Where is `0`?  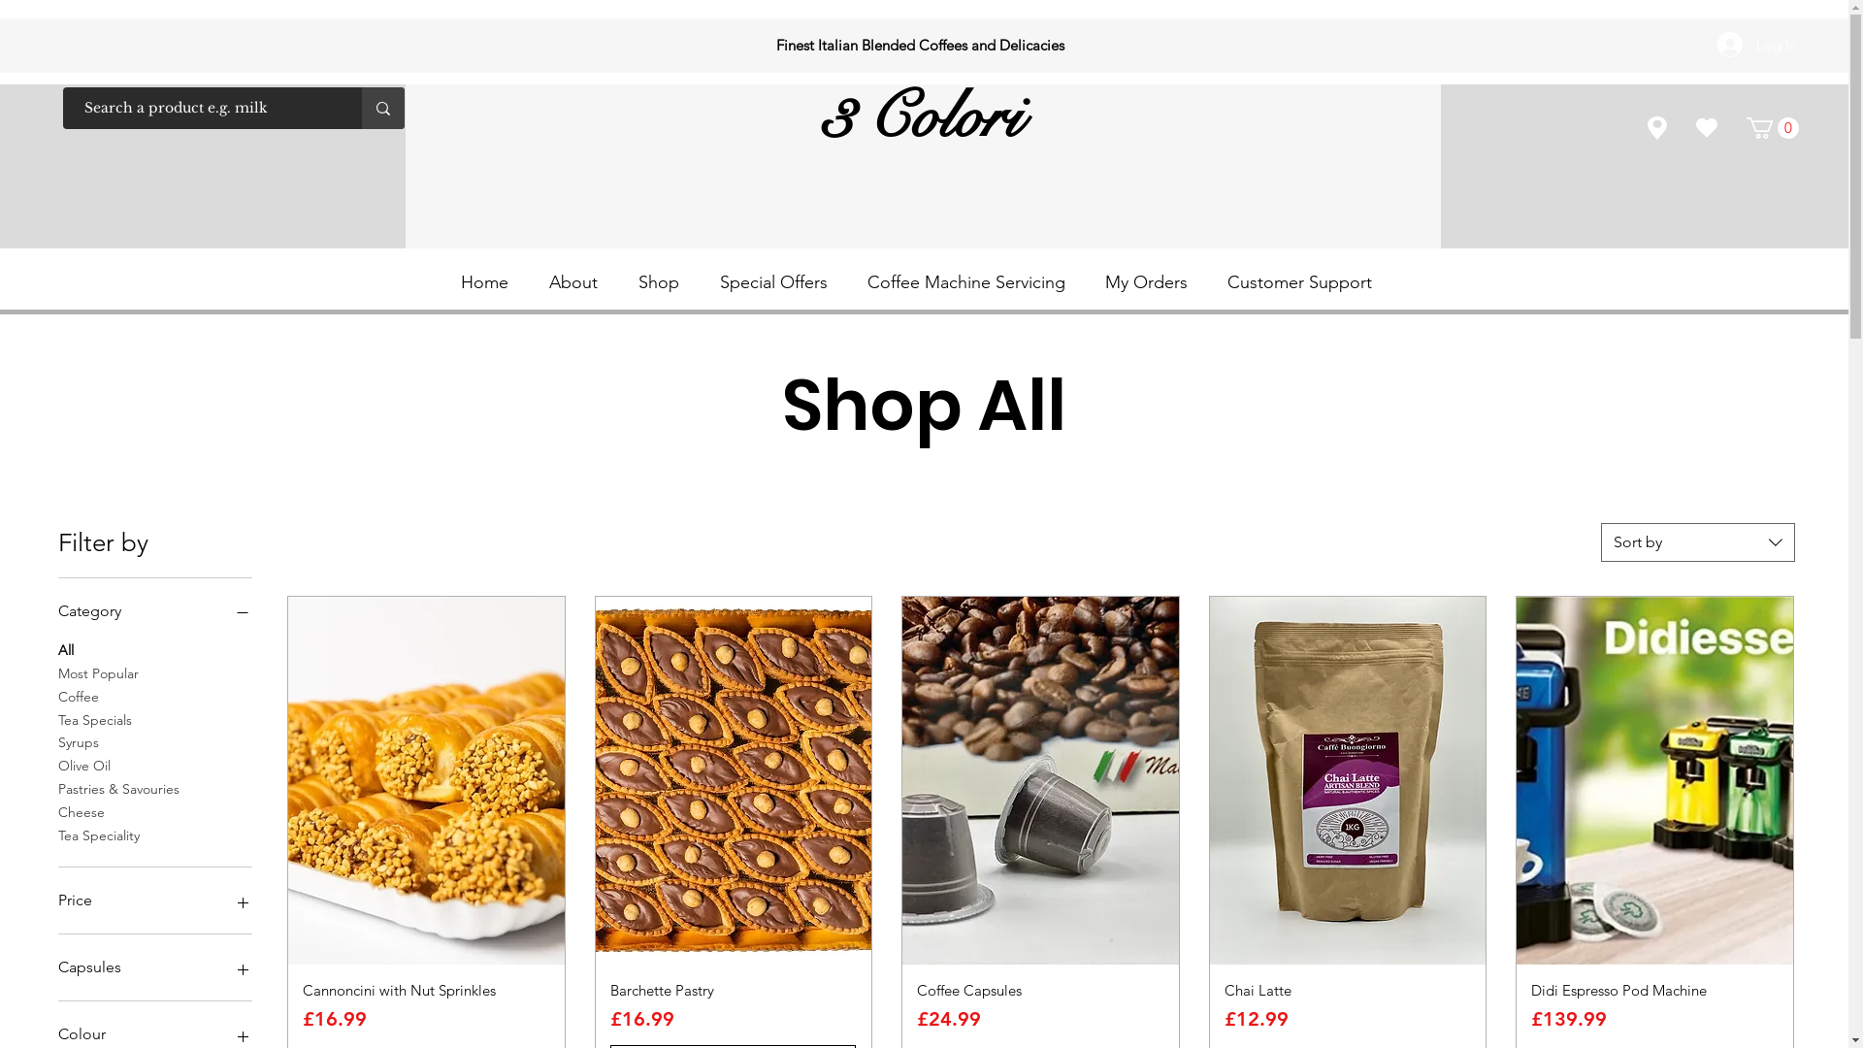 0 is located at coordinates (1773, 128).